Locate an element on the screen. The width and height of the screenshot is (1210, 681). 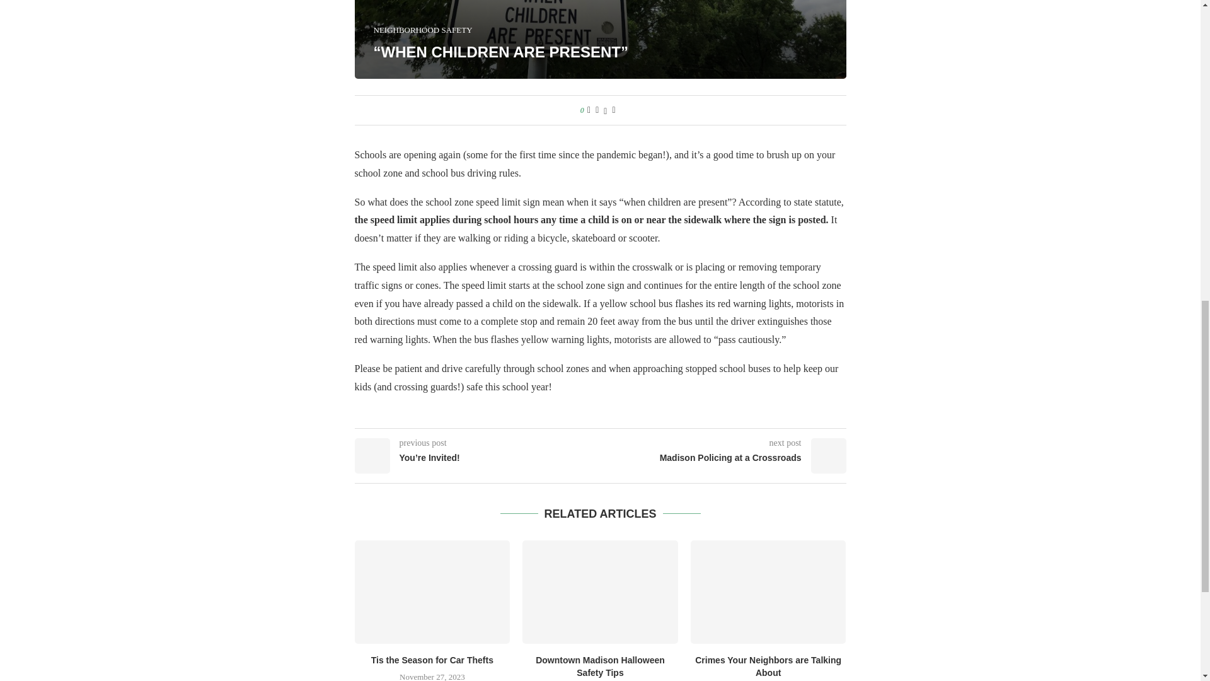
Crimes Your Neighbors are Talking About is located at coordinates (768, 666).